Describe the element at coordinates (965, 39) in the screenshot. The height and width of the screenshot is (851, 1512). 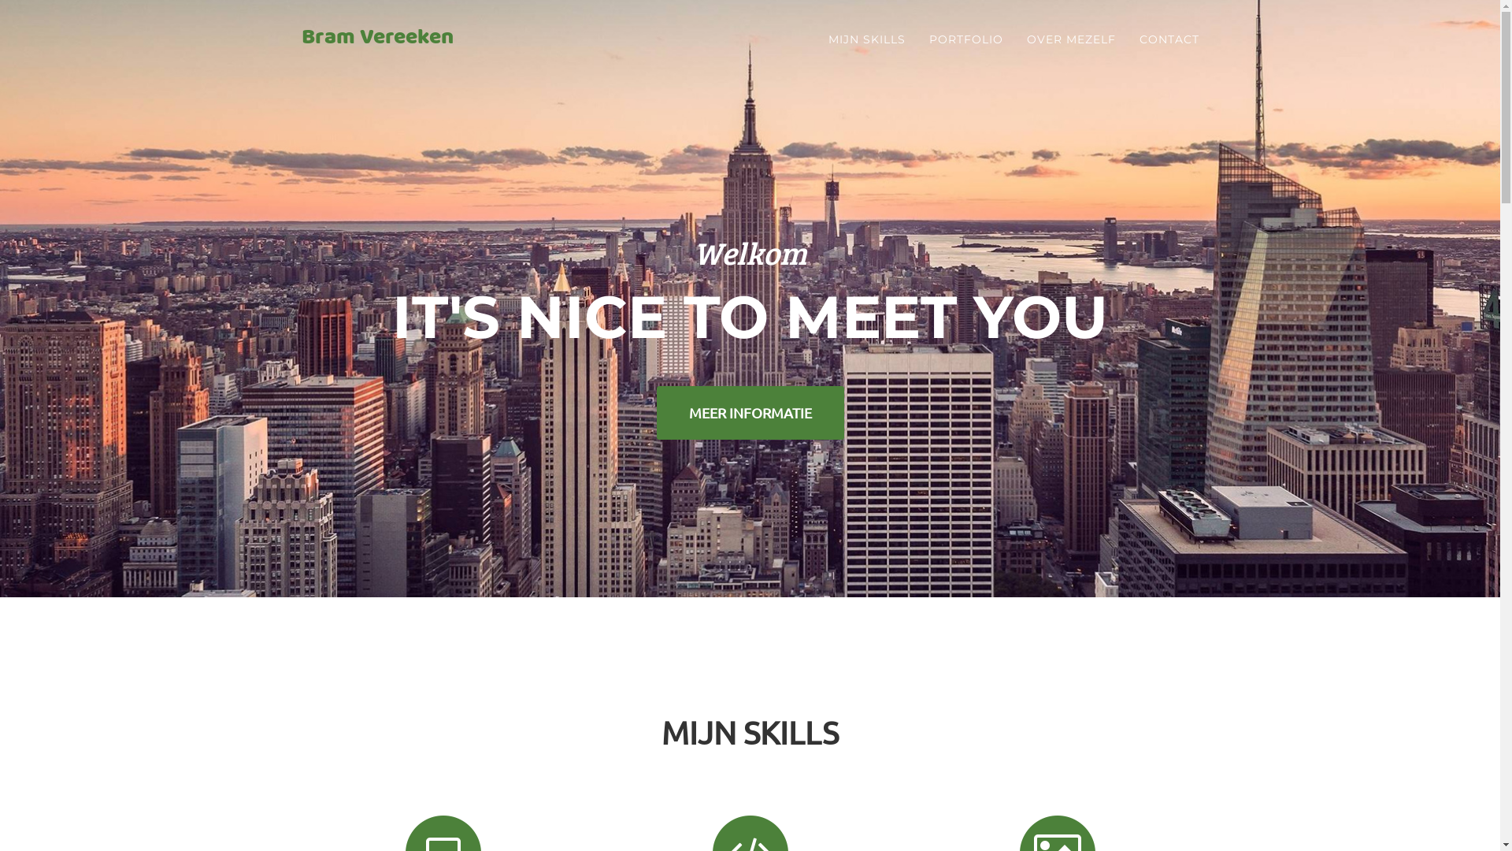
I see `PORTFOLIO` at that location.